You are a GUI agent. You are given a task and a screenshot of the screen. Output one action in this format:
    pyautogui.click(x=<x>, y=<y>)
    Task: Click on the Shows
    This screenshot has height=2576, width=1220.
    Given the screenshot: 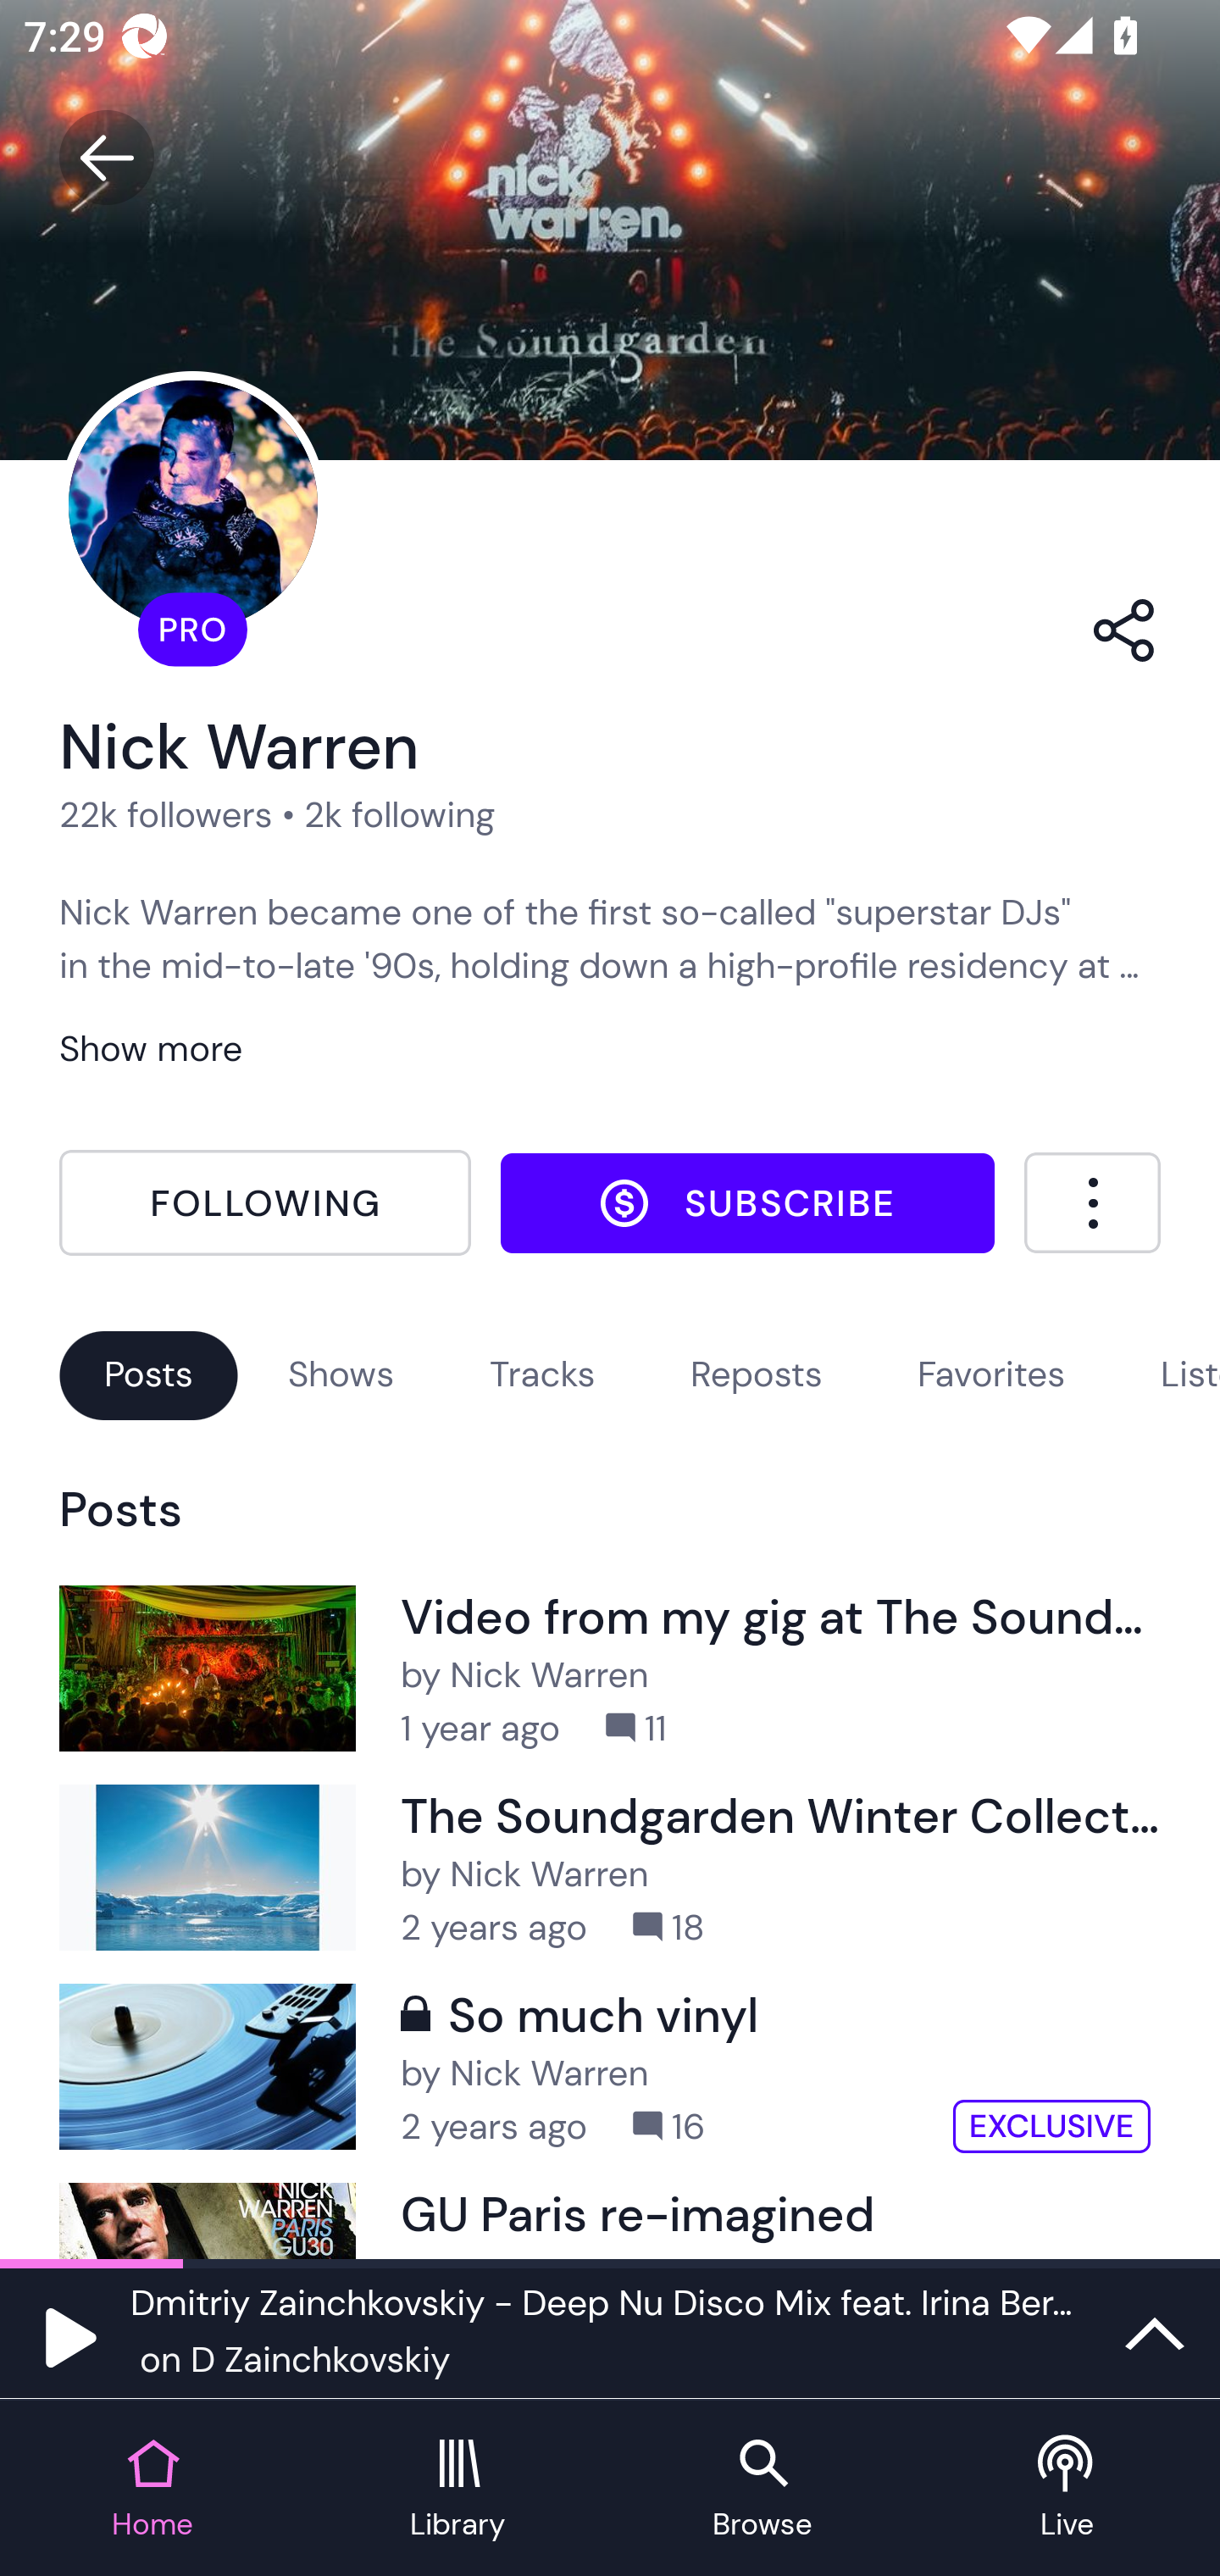 What is the action you would take?
    pyautogui.click(x=341, y=1374)
    